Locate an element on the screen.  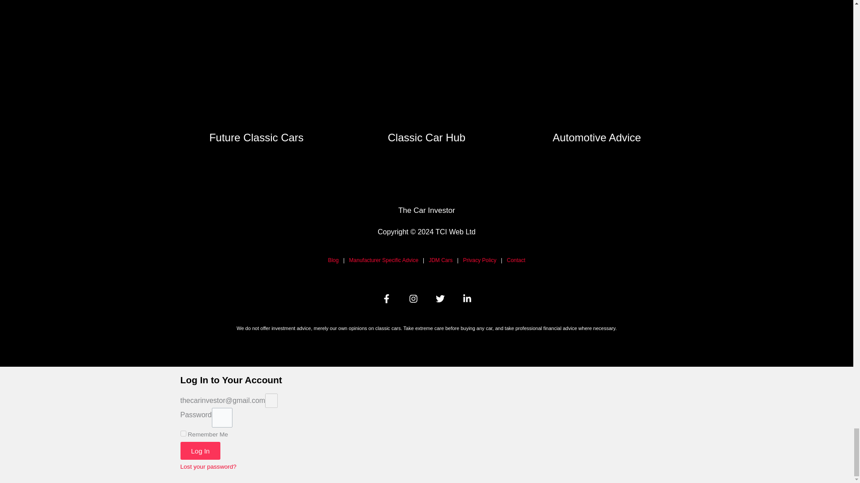
Classic Car Hub is located at coordinates (426, 137).